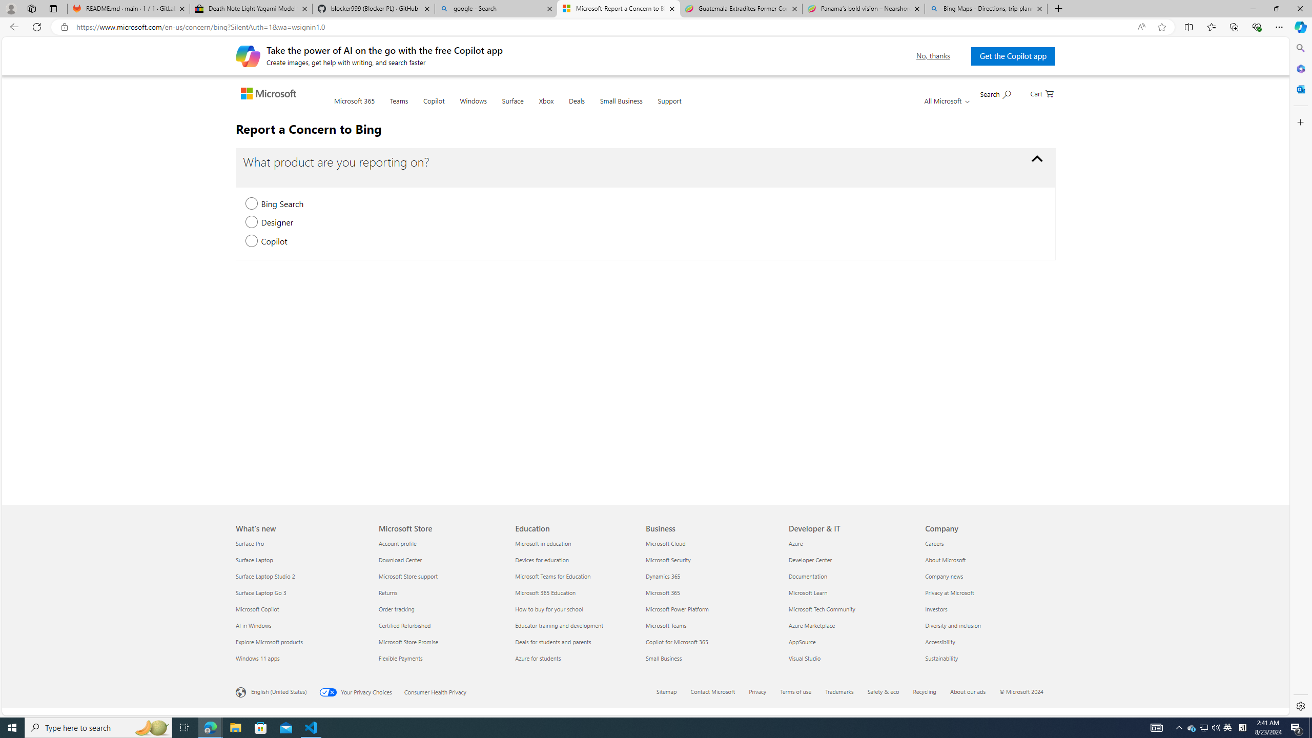 Image resolution: width=1312 pixels, height=738 pixels. What do you see at coordinates (940, 642) in the screenshot?
I see `Accessibility Company` at bounding box center [940, 642].